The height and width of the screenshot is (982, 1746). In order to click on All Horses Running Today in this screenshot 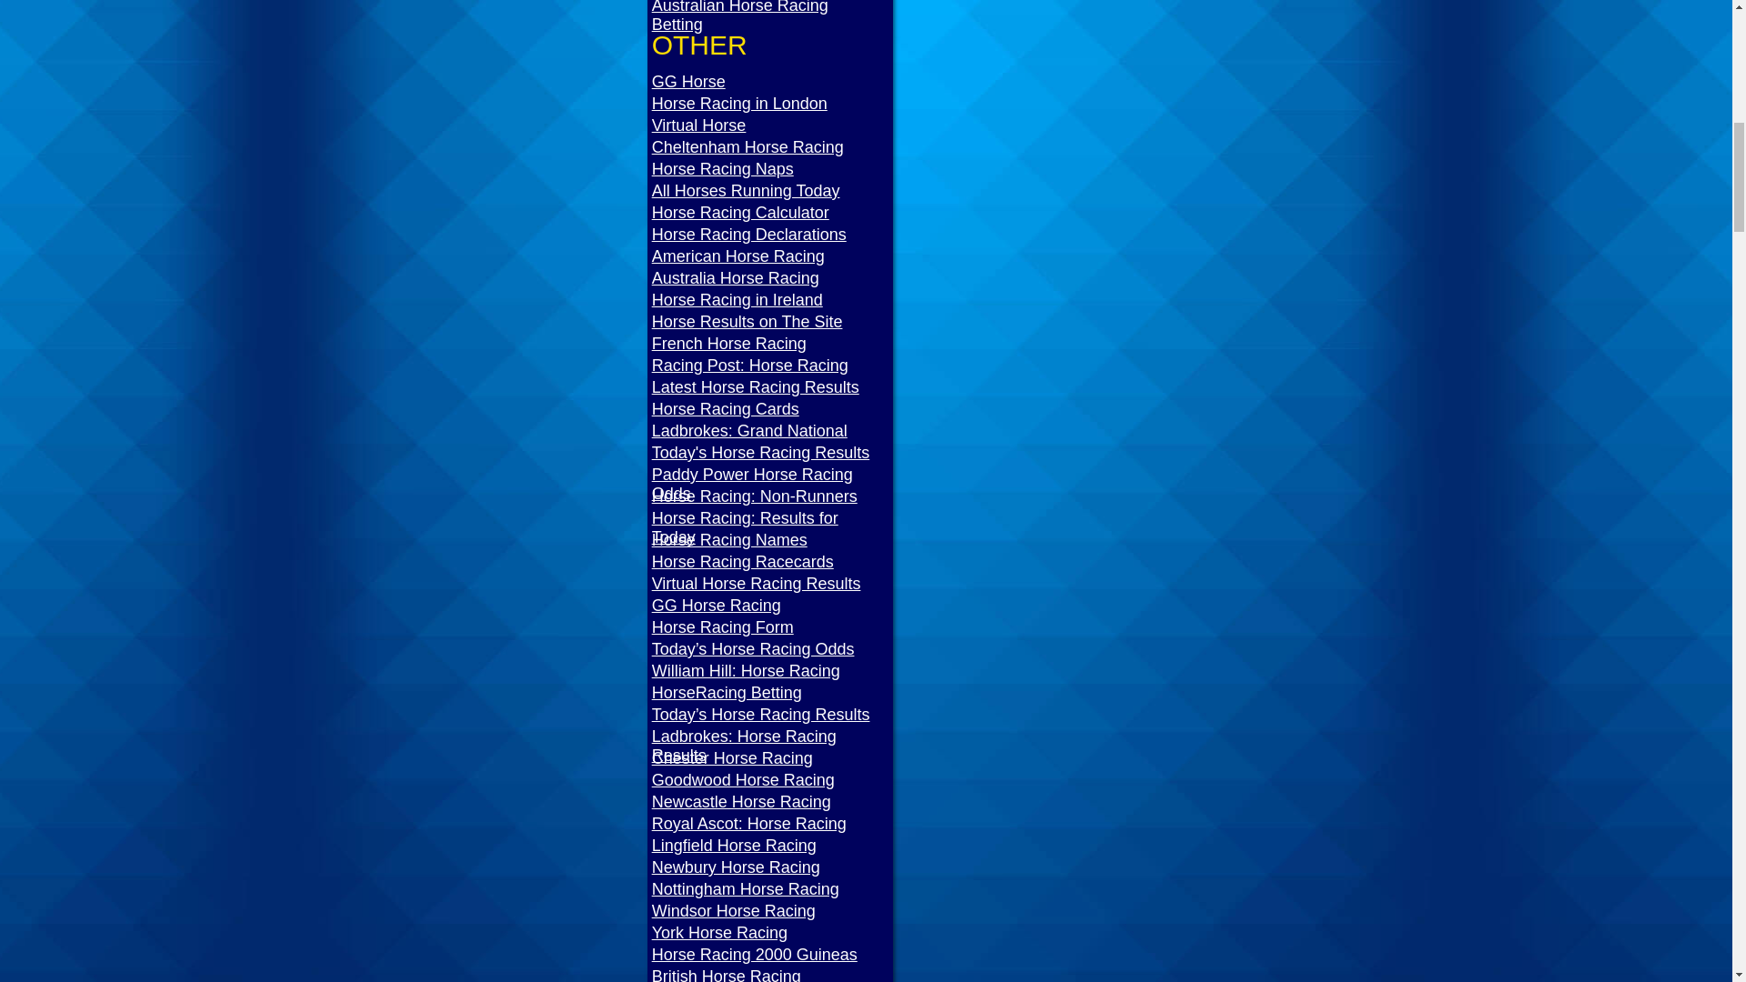, I will do `click(771, 191)`.